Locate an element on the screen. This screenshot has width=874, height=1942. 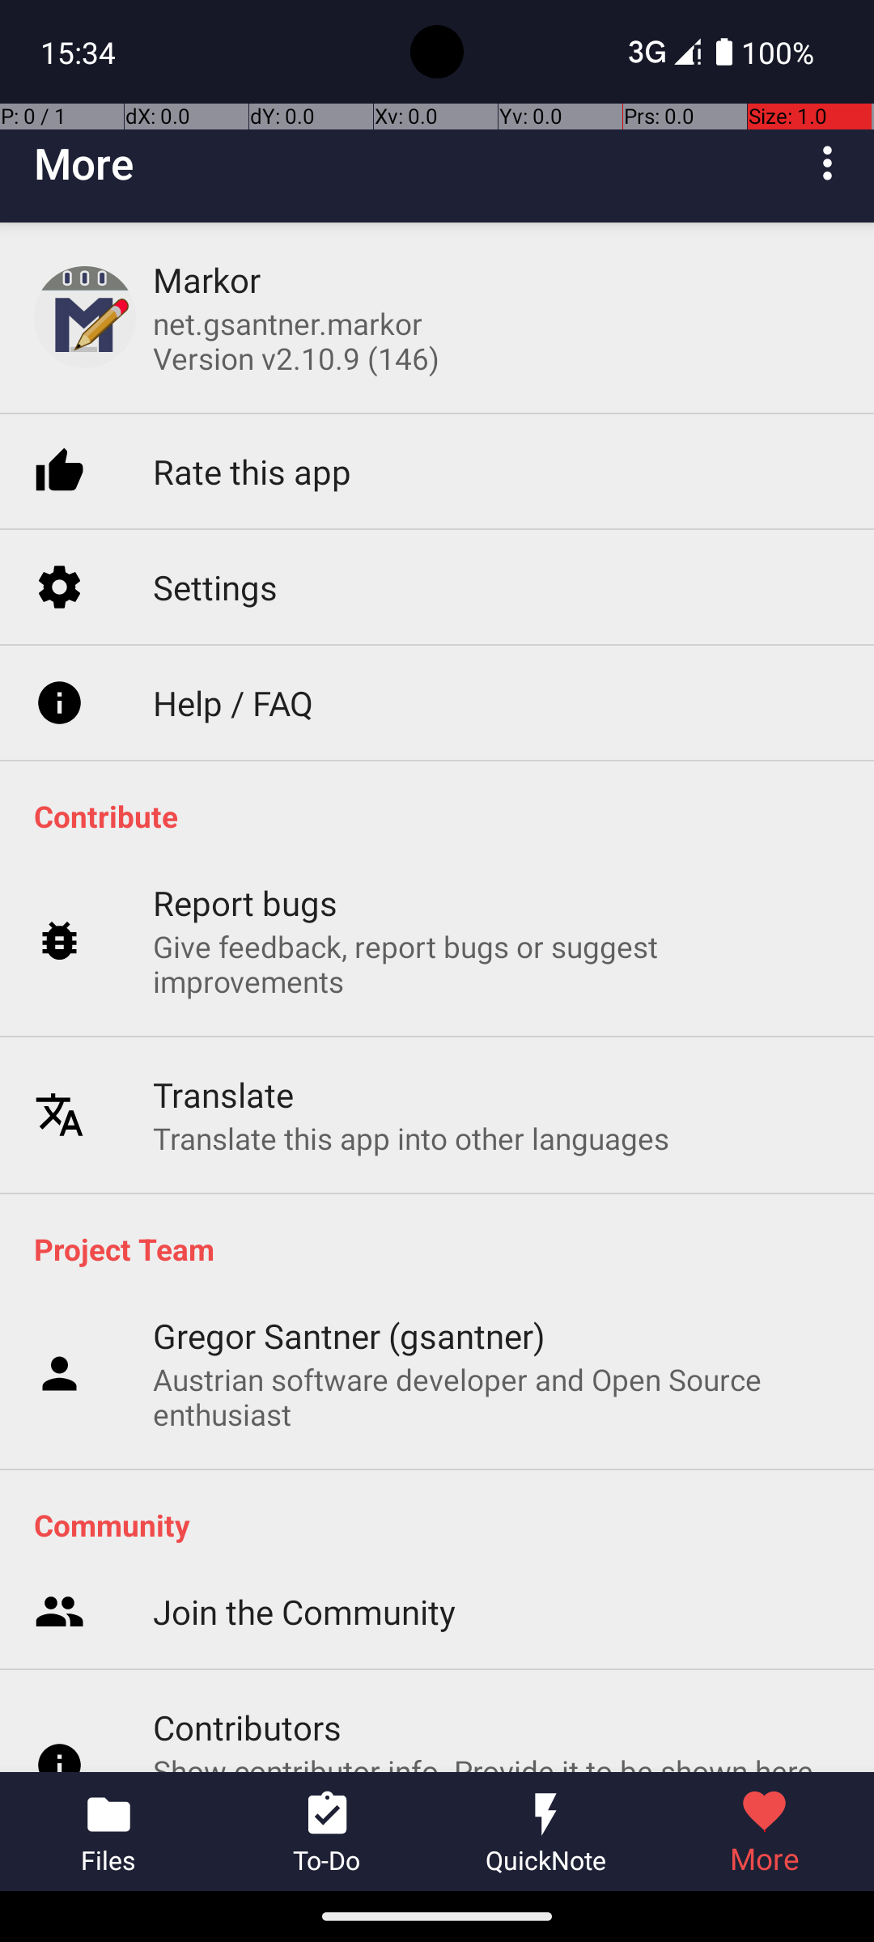
Report bugs is located at coordinates (246, 840).